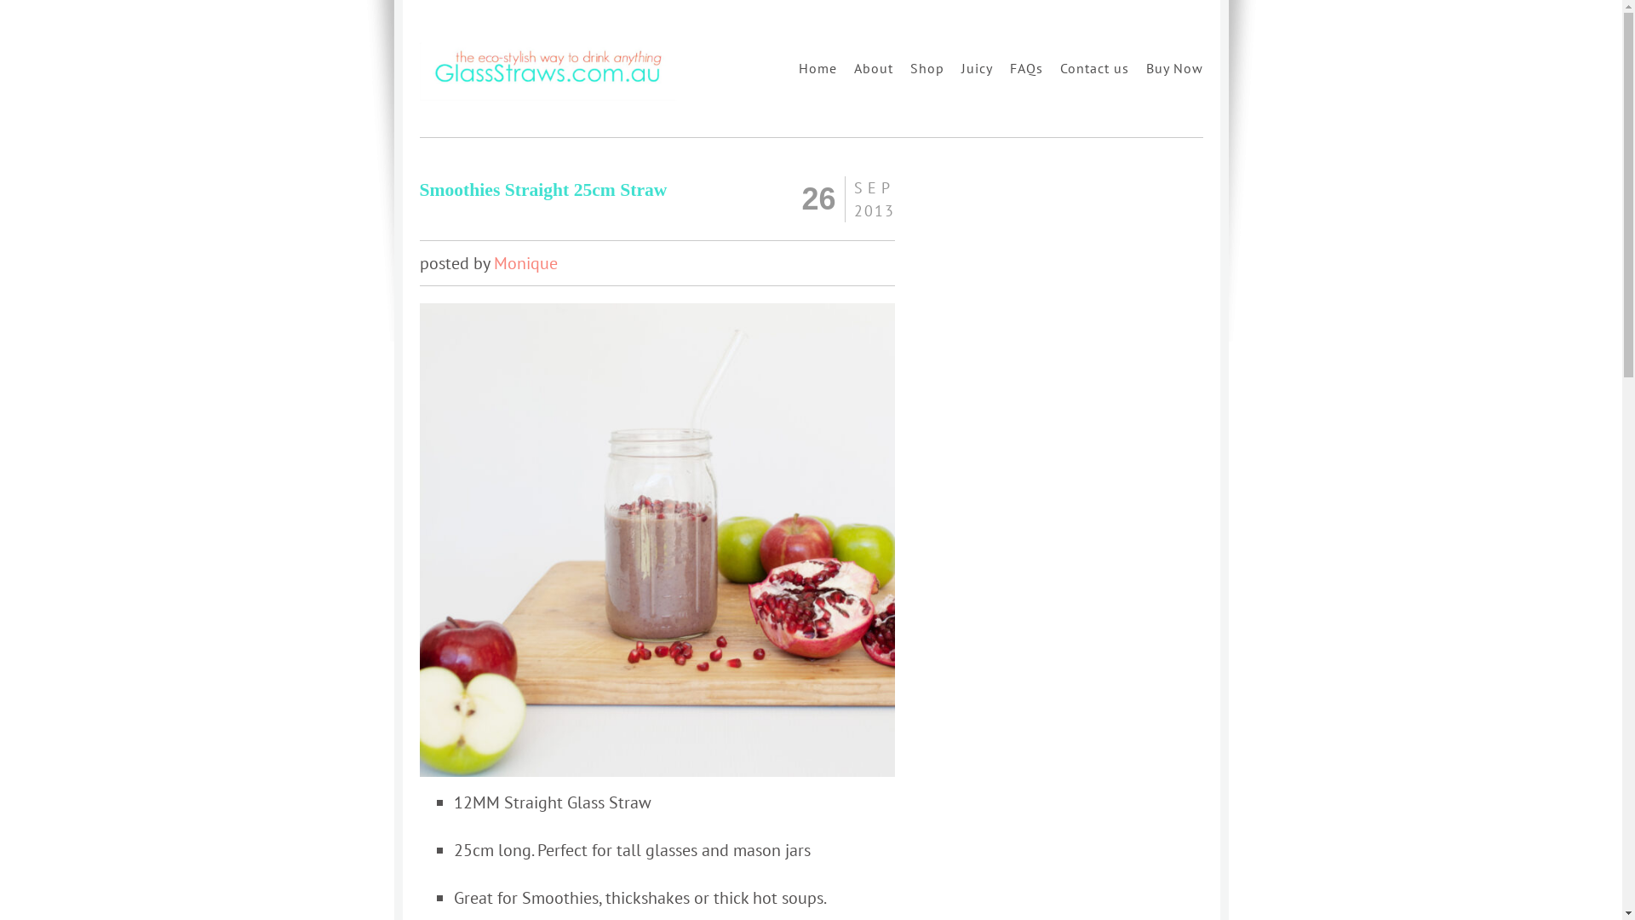 The height and width of the screenshot is (920, 1635). What do you see at coordinates (547, 97) in the screenshot?
I see `GlassStraws.com.au` at bounding box center [547, 97].